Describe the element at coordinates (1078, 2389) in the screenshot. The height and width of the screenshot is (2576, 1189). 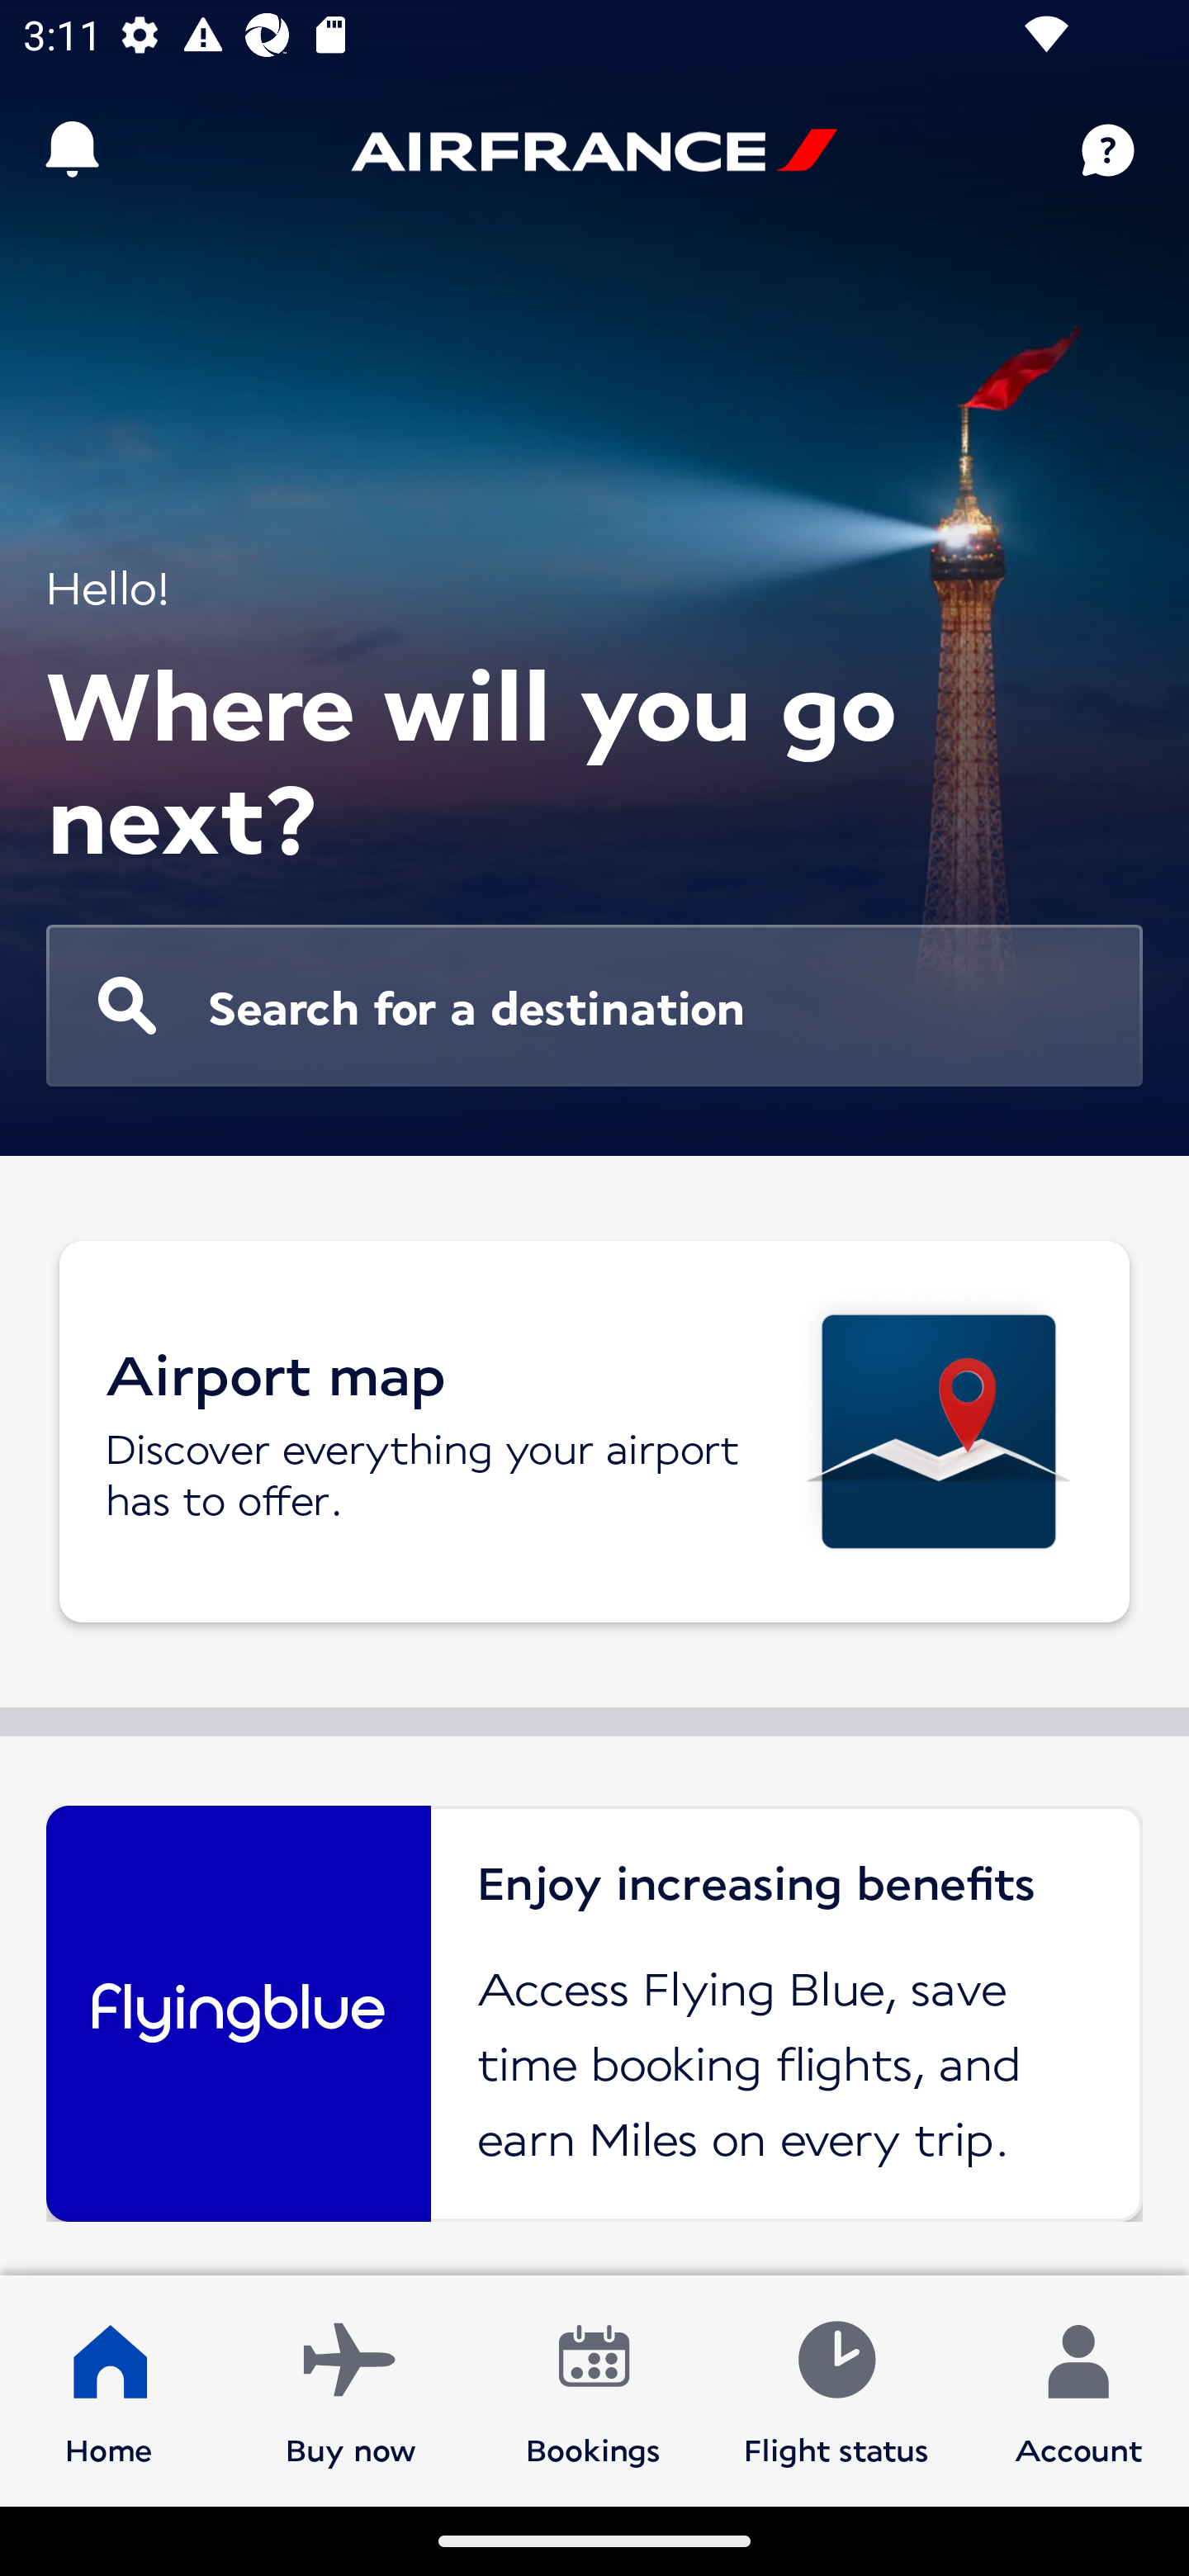
I see `Account` at that location.